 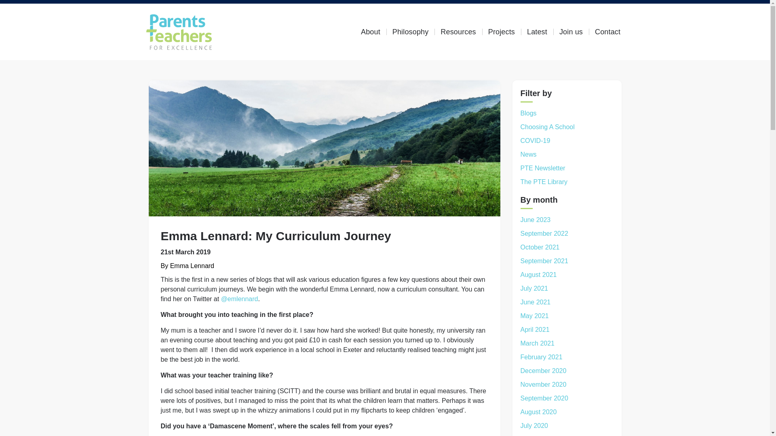 What do you see at coordinates (534, 316) in the screenshot?
I see `May 2021` at bounding box center [534, 316].